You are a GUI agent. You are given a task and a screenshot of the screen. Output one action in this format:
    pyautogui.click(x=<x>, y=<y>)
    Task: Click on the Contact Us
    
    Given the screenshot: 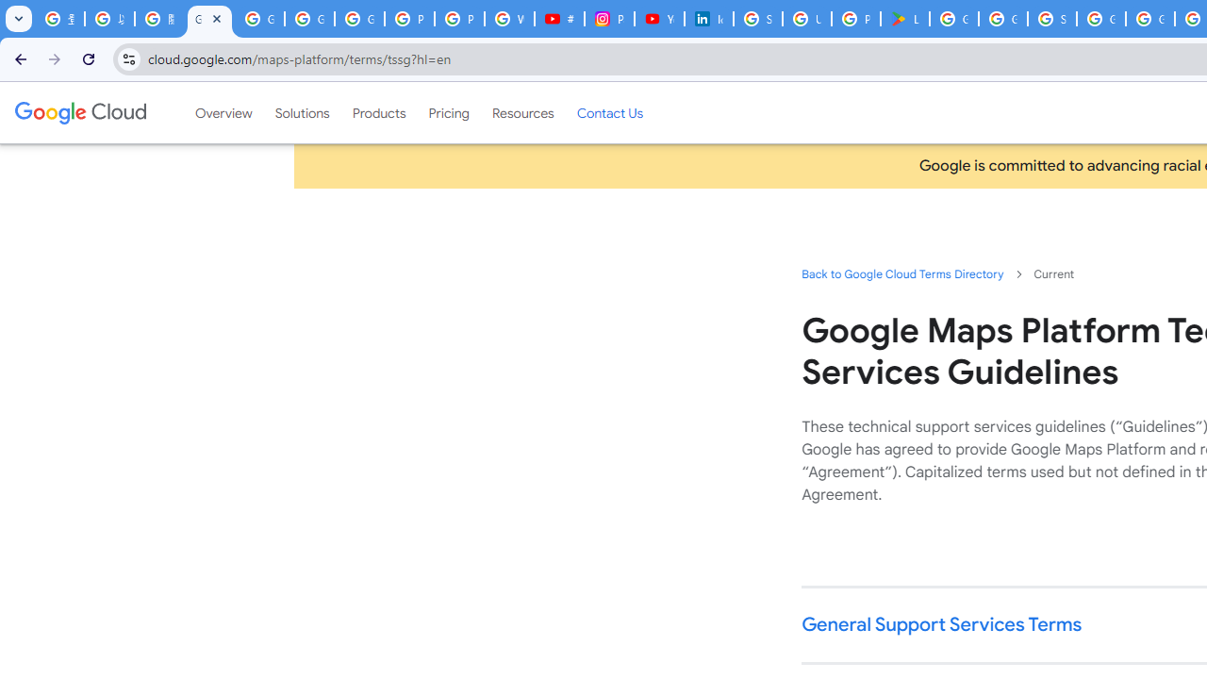 What is the action you would take?
    pyautogui.click(x=609, y=112)
    